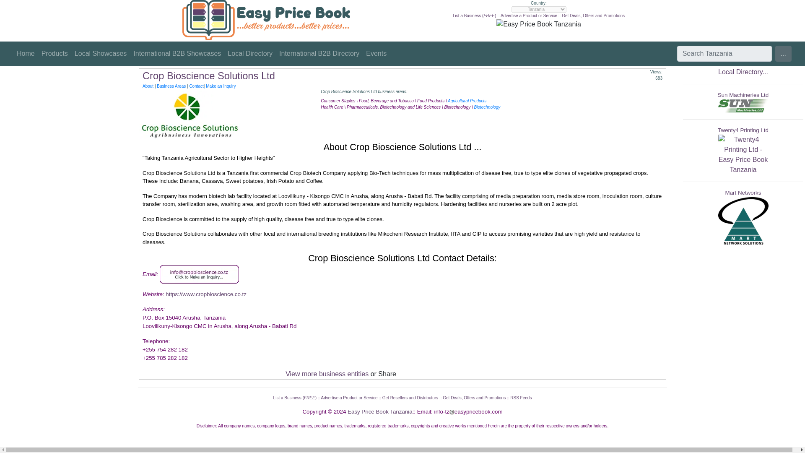 The width and height of the screenshot is (805, 453). Describe the element at coordinates (743, 72) in the screenshot. I see `Local Directory...` at that location.